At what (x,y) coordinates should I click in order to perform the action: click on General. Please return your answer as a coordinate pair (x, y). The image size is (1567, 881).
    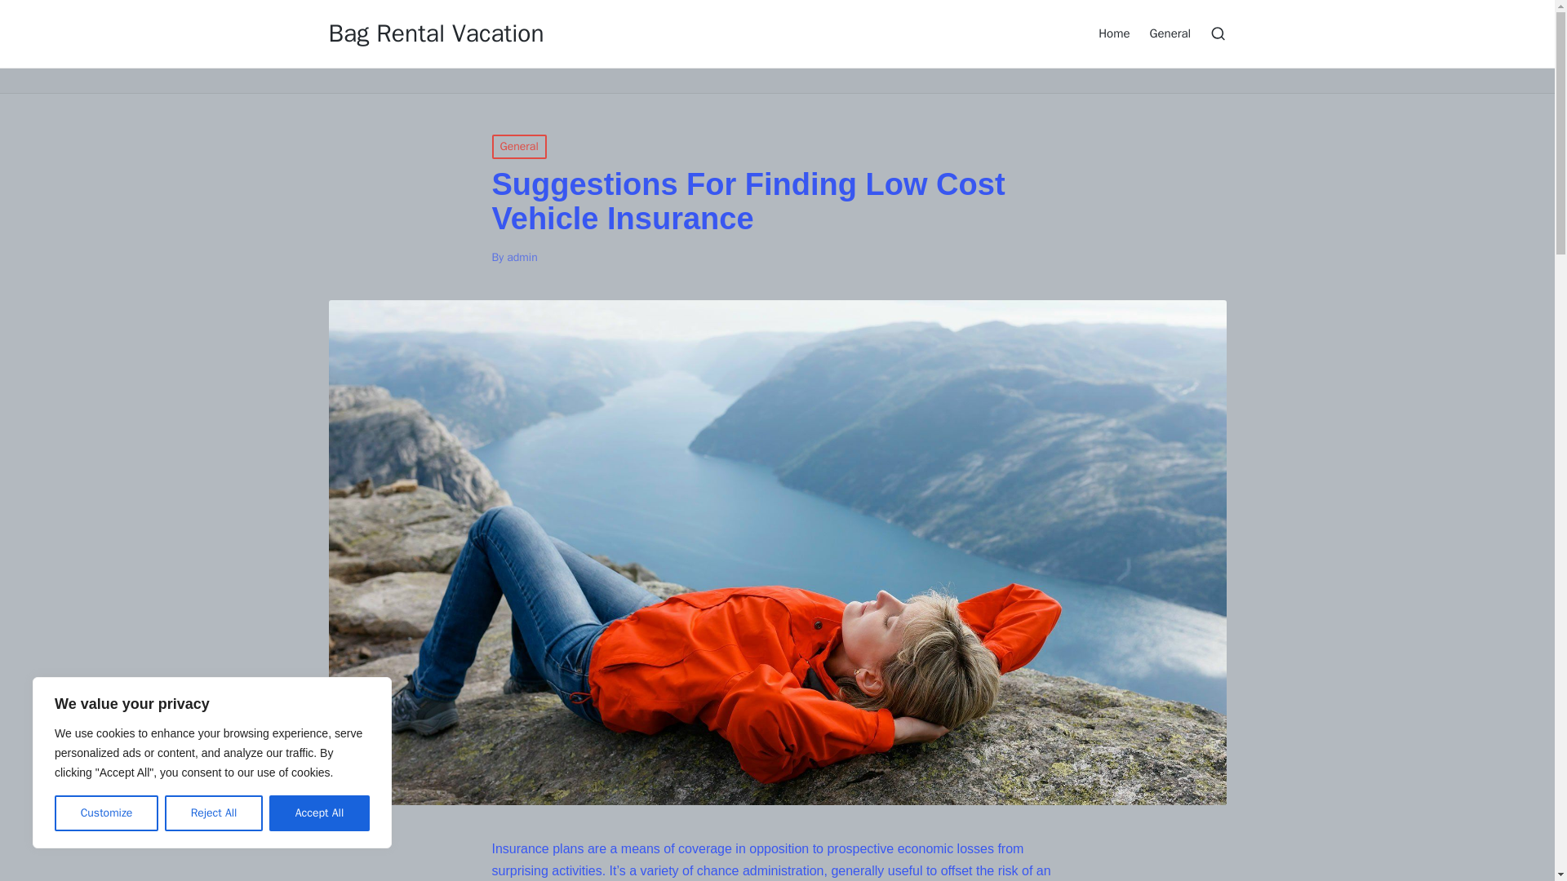
    Looking at the image, I should click on (1170, 33).